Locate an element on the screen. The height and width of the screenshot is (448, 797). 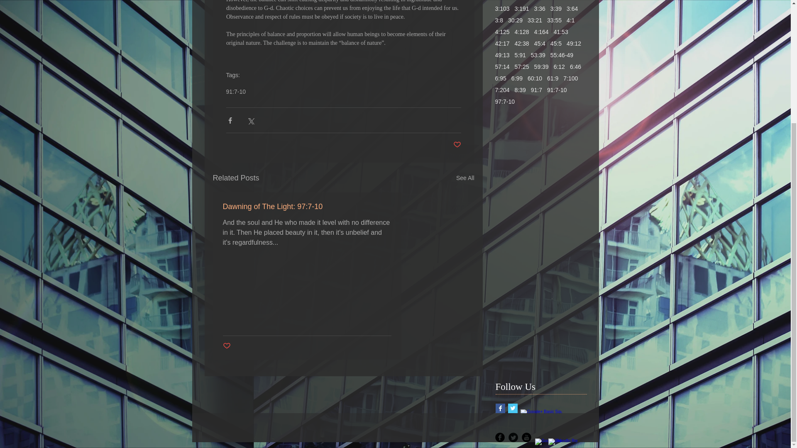
91:7-10 is located at coordinates (235, 91).